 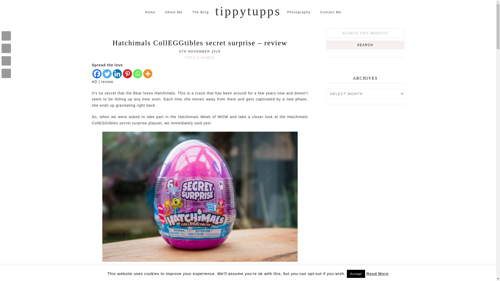 I want to click on Contact Me, so click(x=331, y=12).